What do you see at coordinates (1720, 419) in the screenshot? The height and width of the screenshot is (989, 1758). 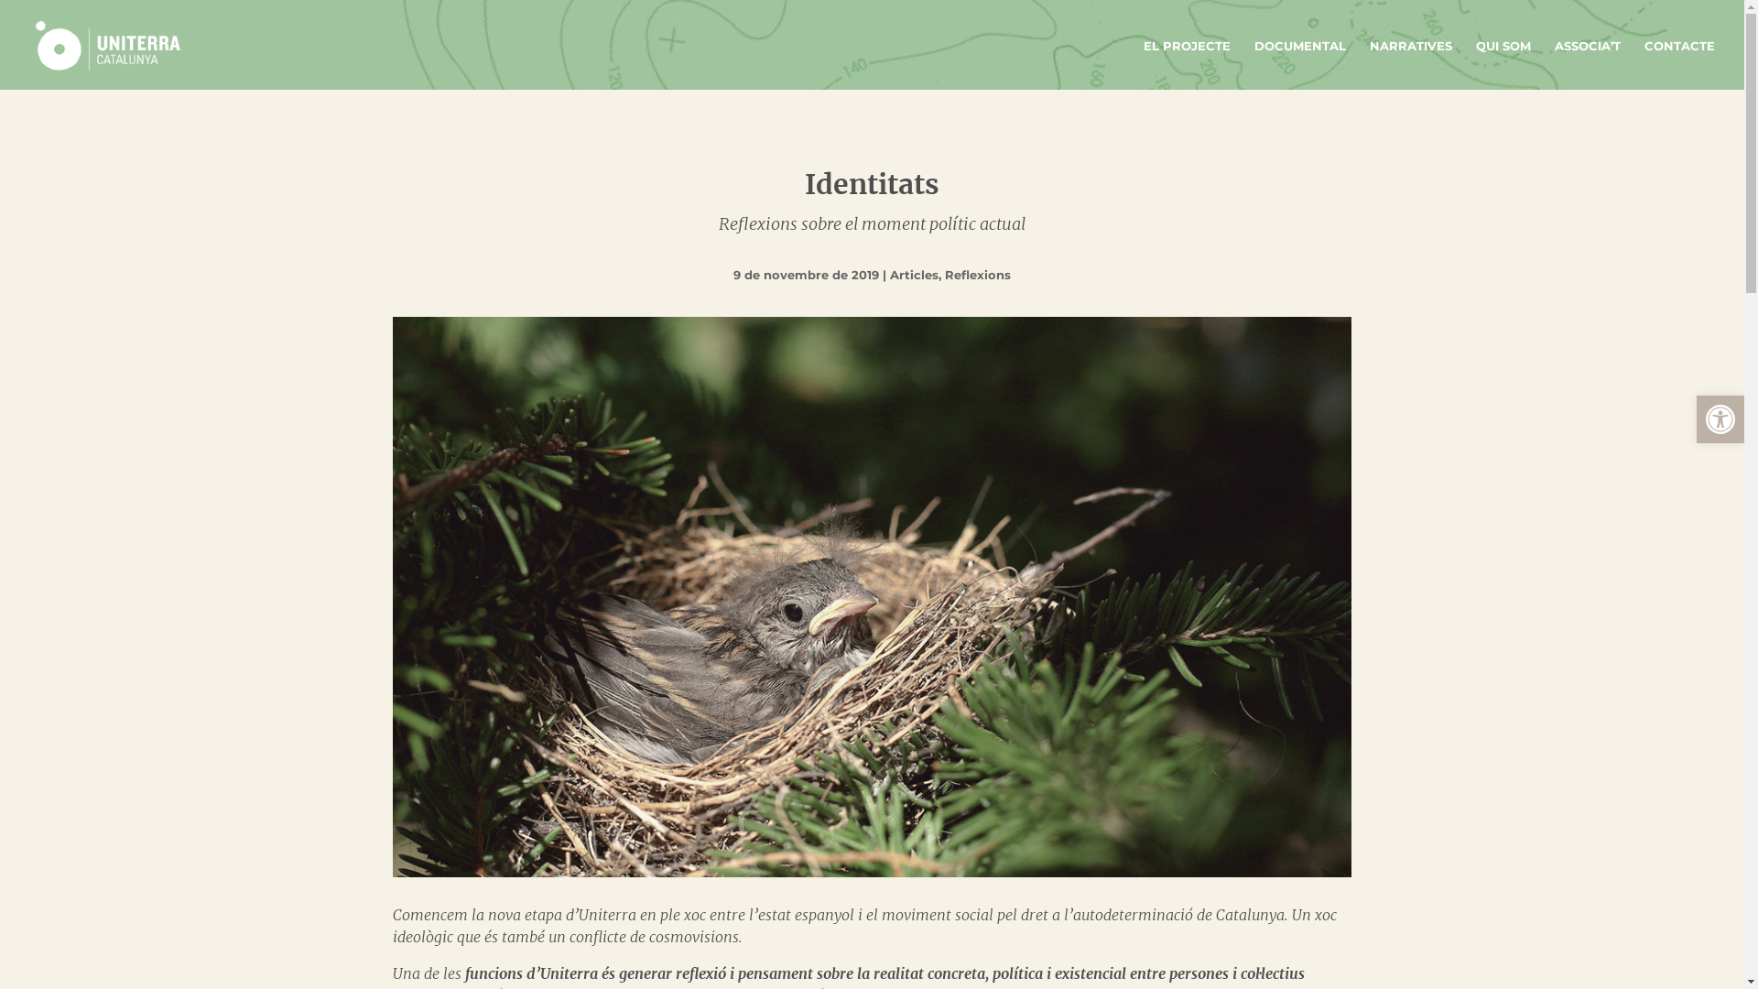 I see `Open toolbar
Accessibilitat` at bounding box center [1720, 419].